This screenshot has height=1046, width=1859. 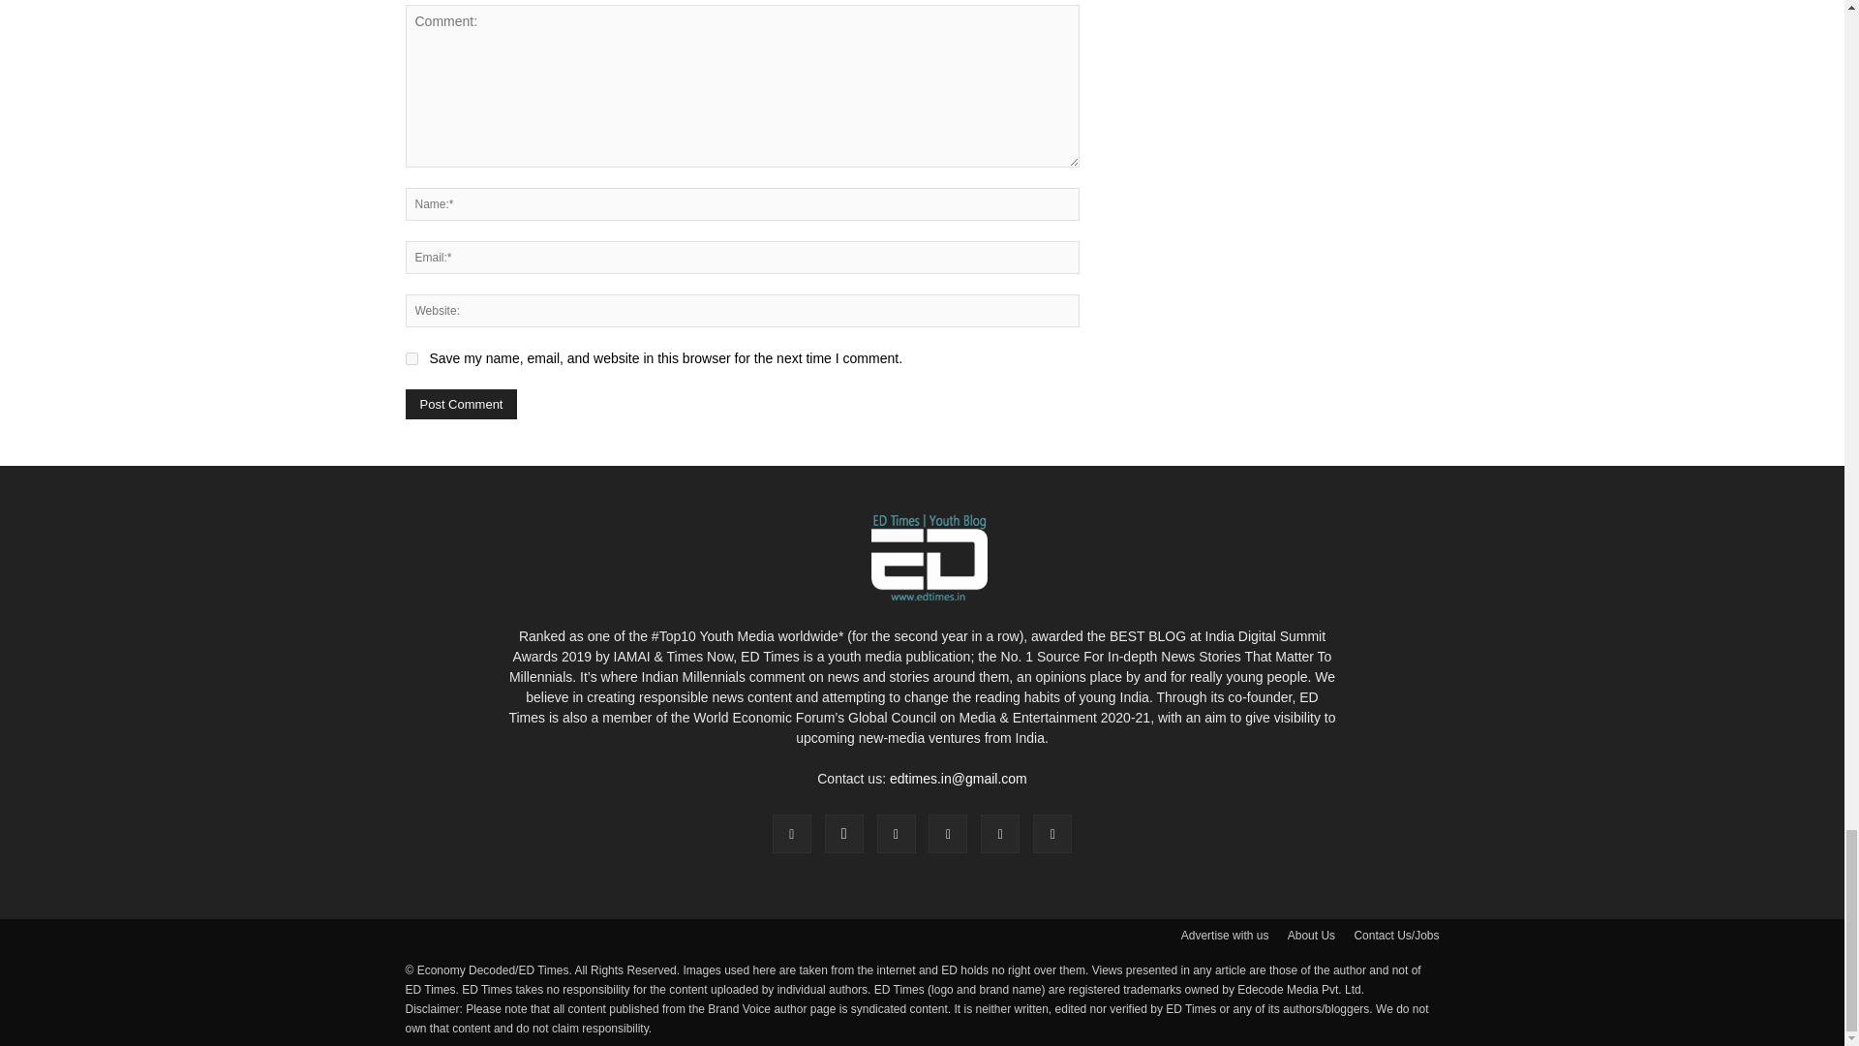 I want to click on yes, so click(x=411, y=358).